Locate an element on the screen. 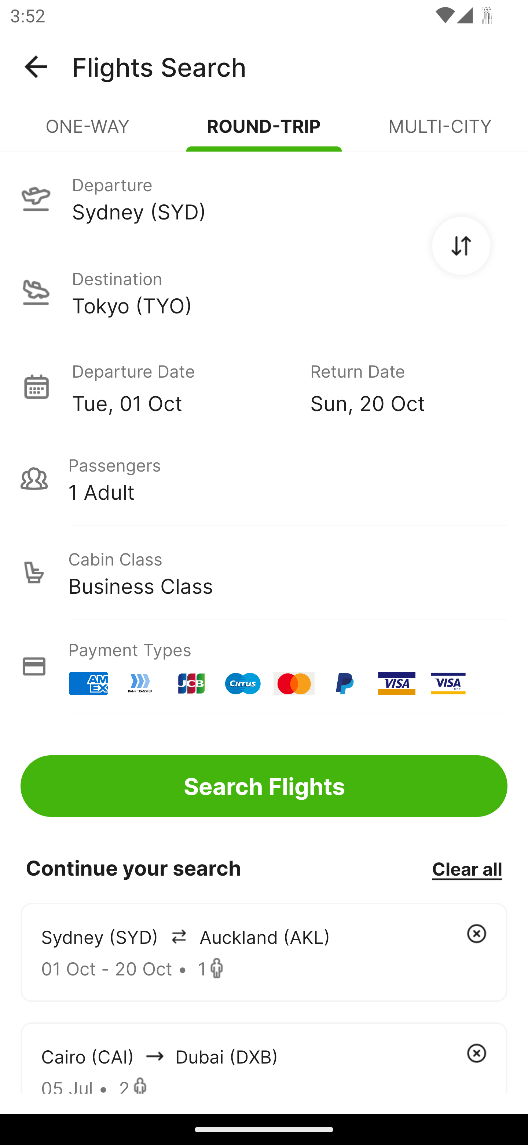 The height and width of the screenshot is (1145, 528). Destination Tokyo (TYO) is located at coordinates (264, 292).